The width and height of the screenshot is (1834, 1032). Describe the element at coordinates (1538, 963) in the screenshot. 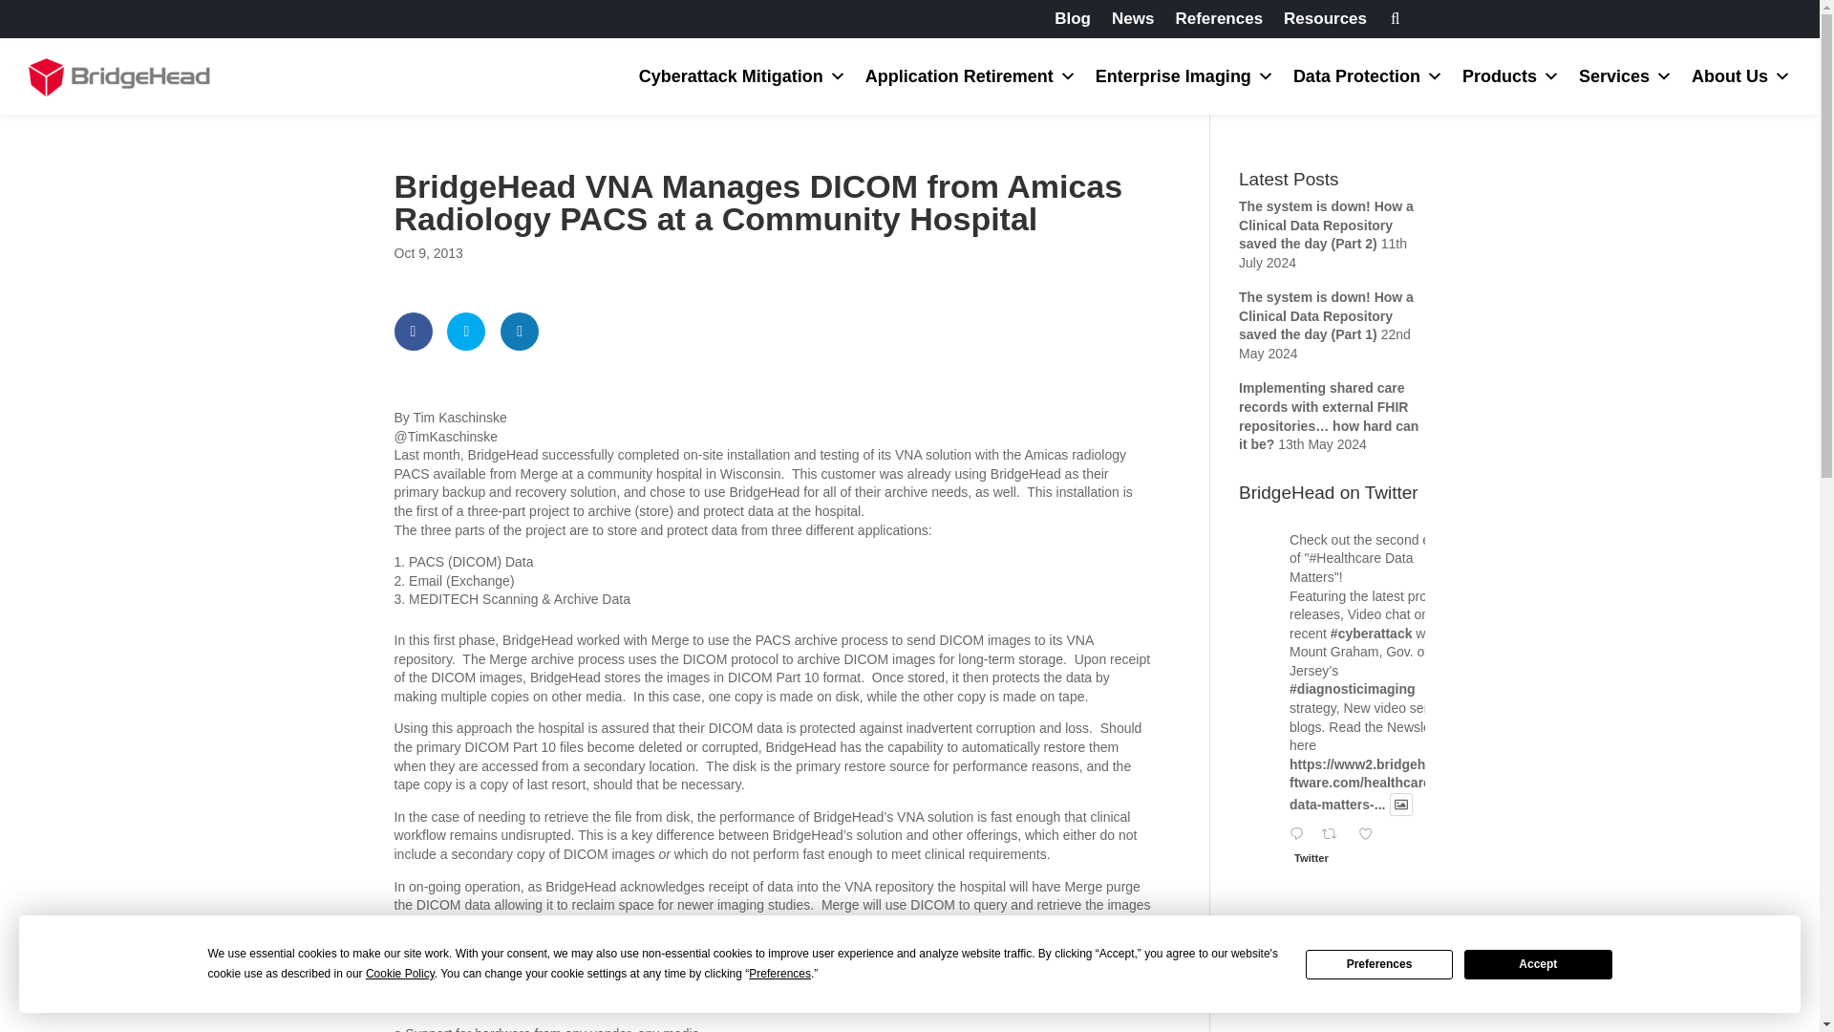

I see `Accept` at that location.